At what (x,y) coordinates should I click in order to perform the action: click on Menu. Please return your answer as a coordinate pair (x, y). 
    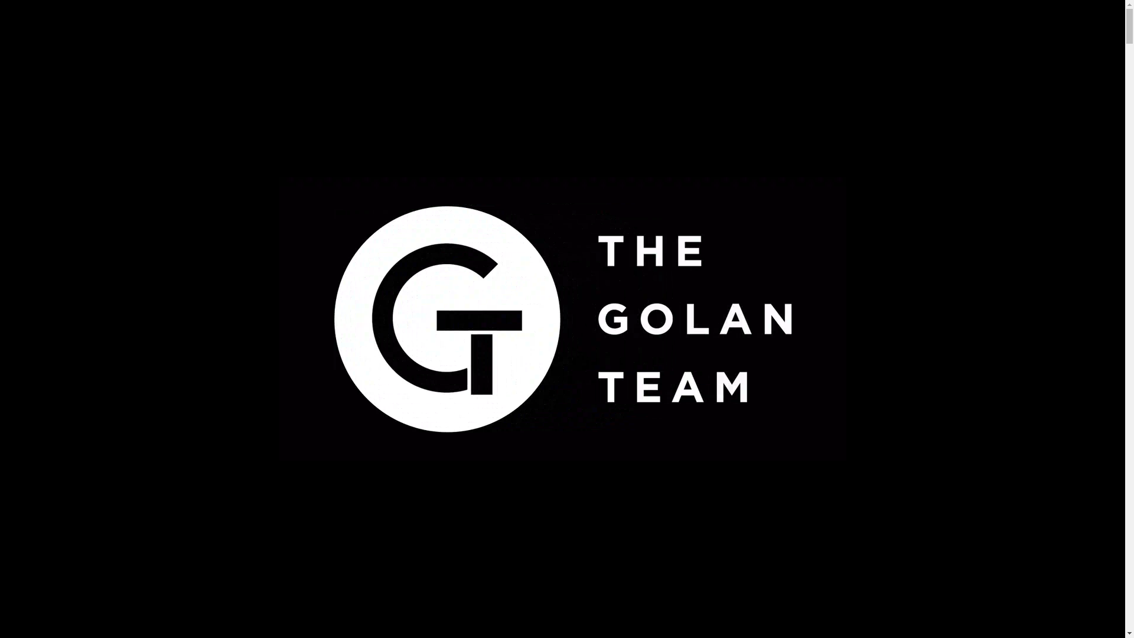
    Looking at the image, I should click on (154, 28).